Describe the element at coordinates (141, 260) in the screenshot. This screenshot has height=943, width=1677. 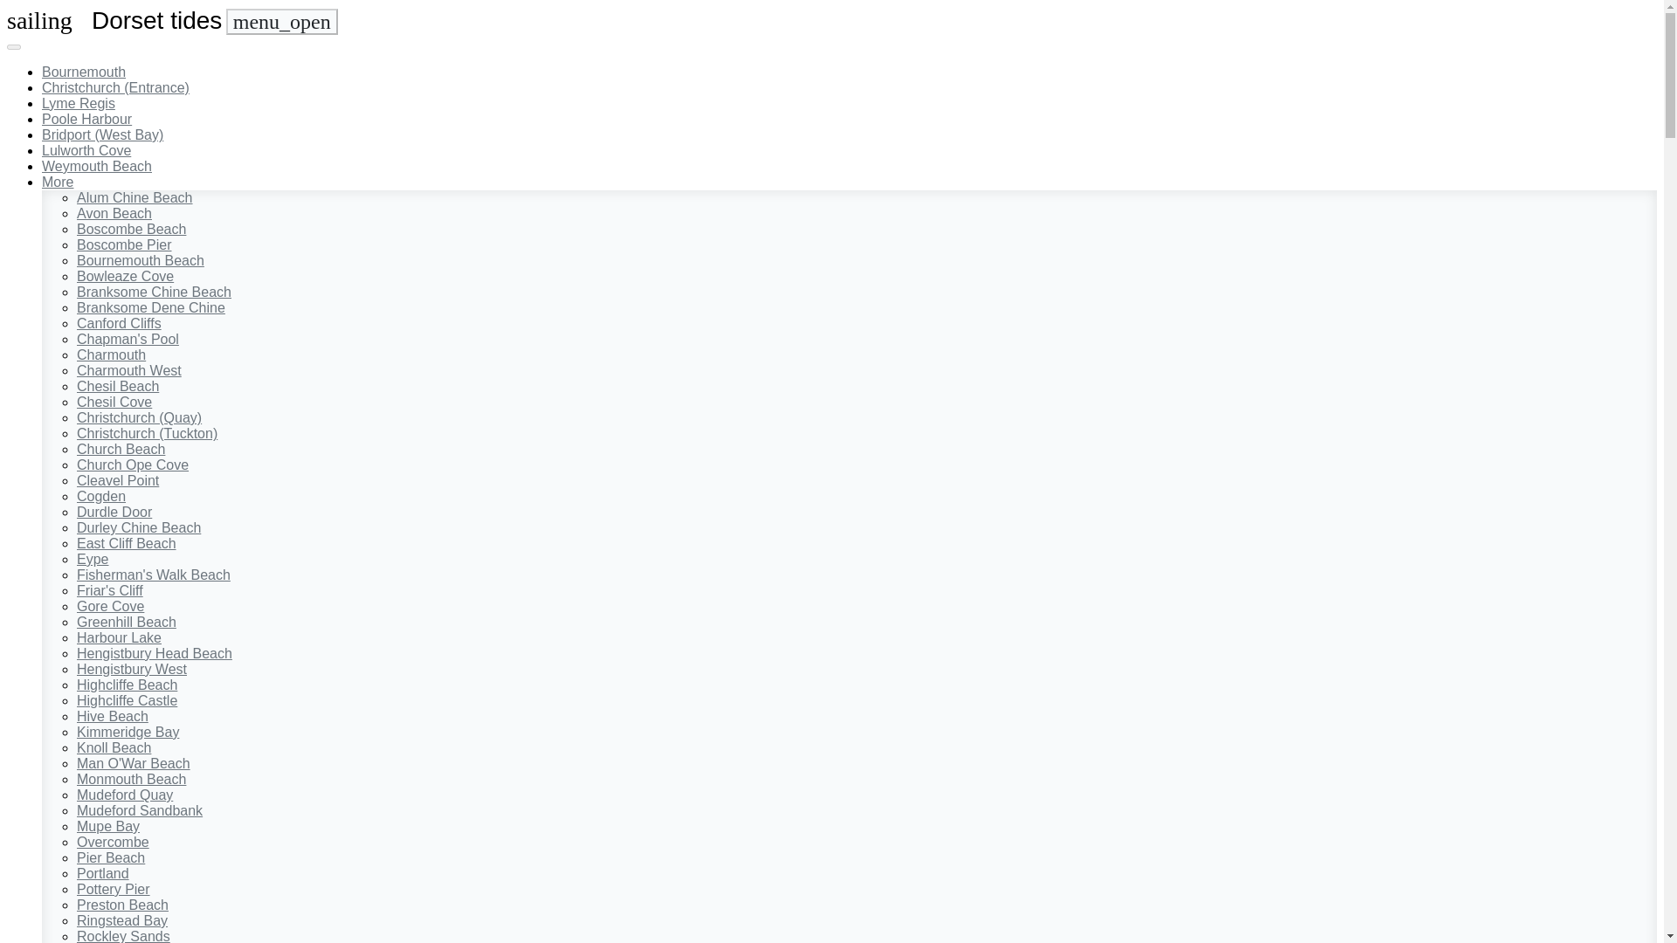
I see `Bournemouth Beach` at that location.